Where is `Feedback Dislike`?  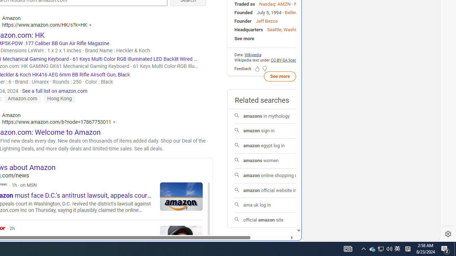
Feedback Dislike is located at coordinates (264, 68).